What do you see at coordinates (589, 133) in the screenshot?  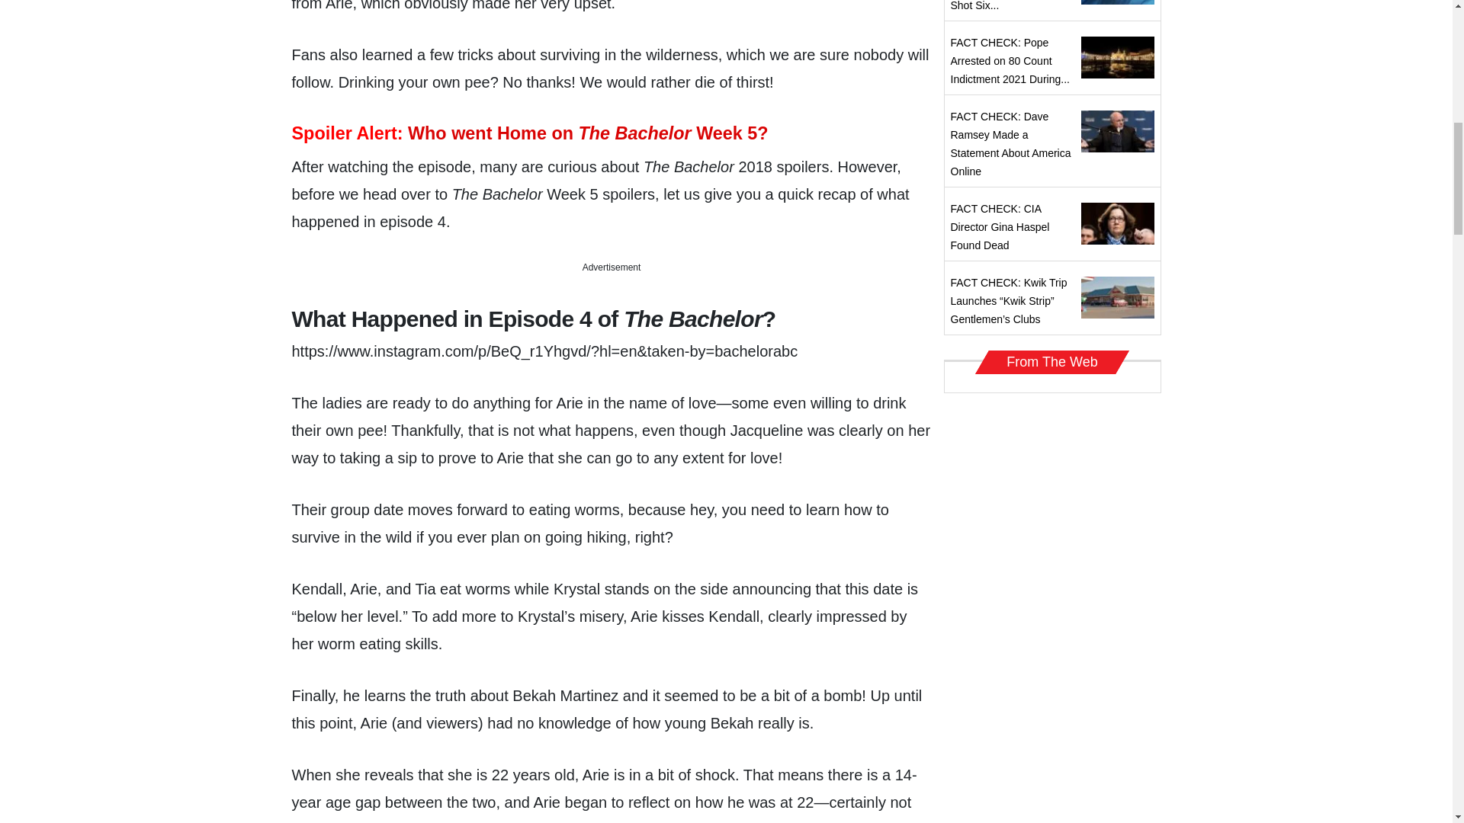 I see `Who went Home on The Bachelor Week 5?` at bounding box center [589, 133].